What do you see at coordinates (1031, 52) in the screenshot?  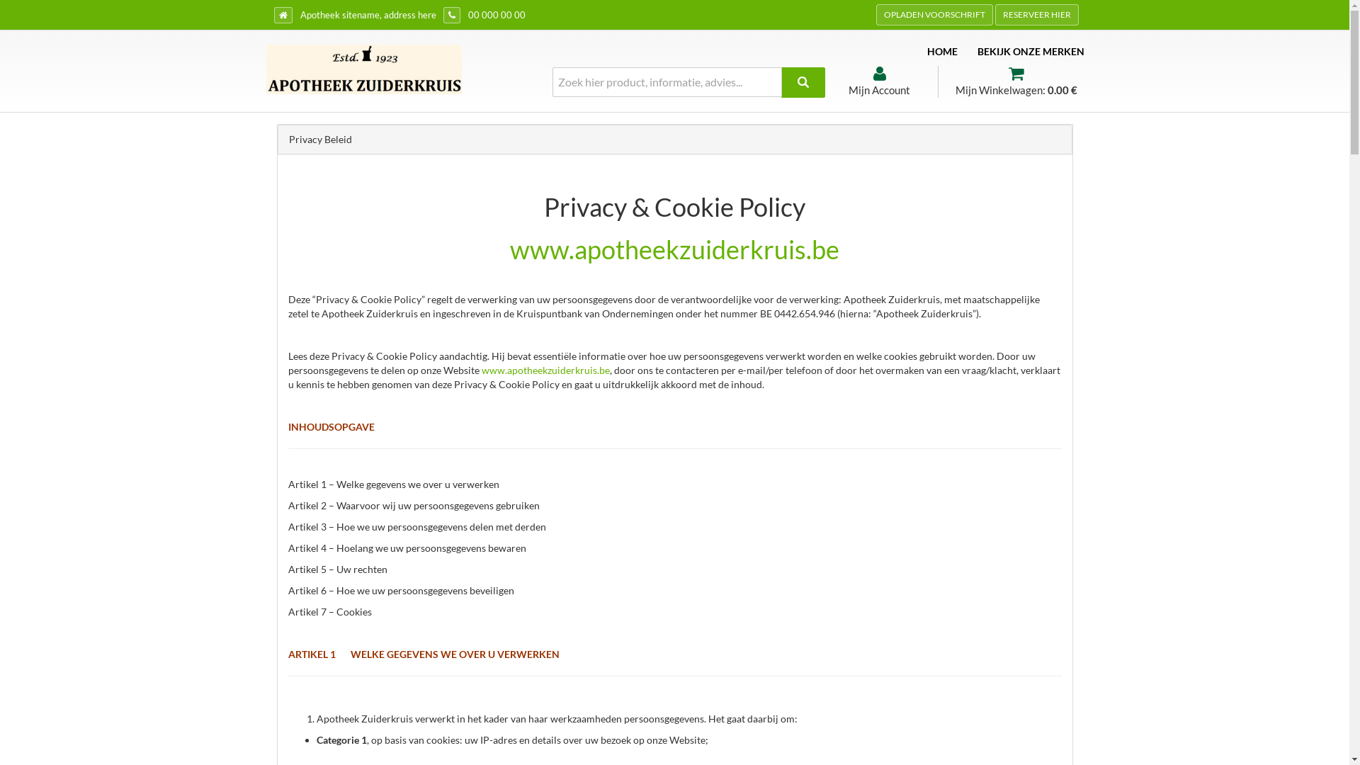 I see `BEKIJK ONZE MERKEN` at bounding box center [1031, 52].